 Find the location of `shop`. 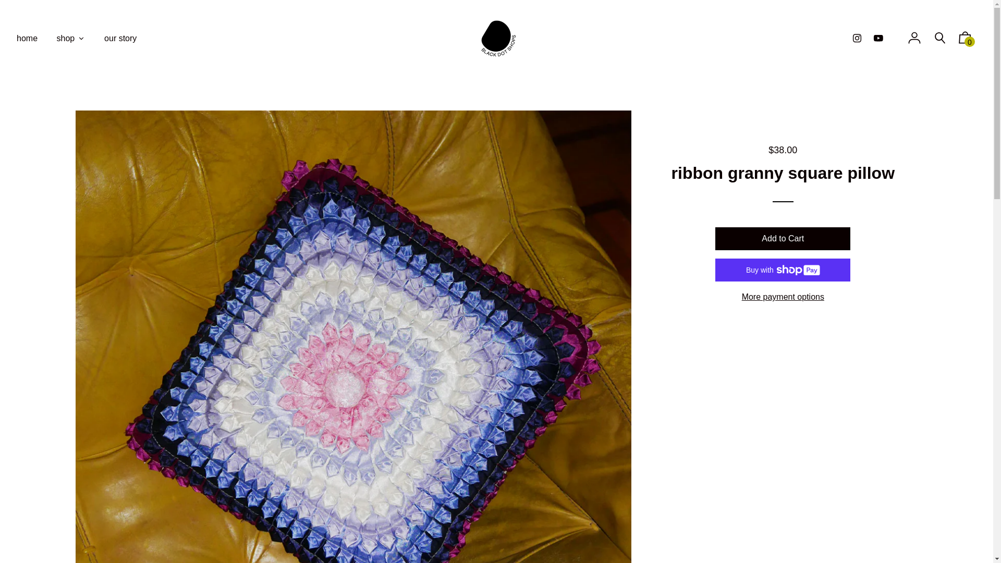

shop is located at coordinates (70, 38).